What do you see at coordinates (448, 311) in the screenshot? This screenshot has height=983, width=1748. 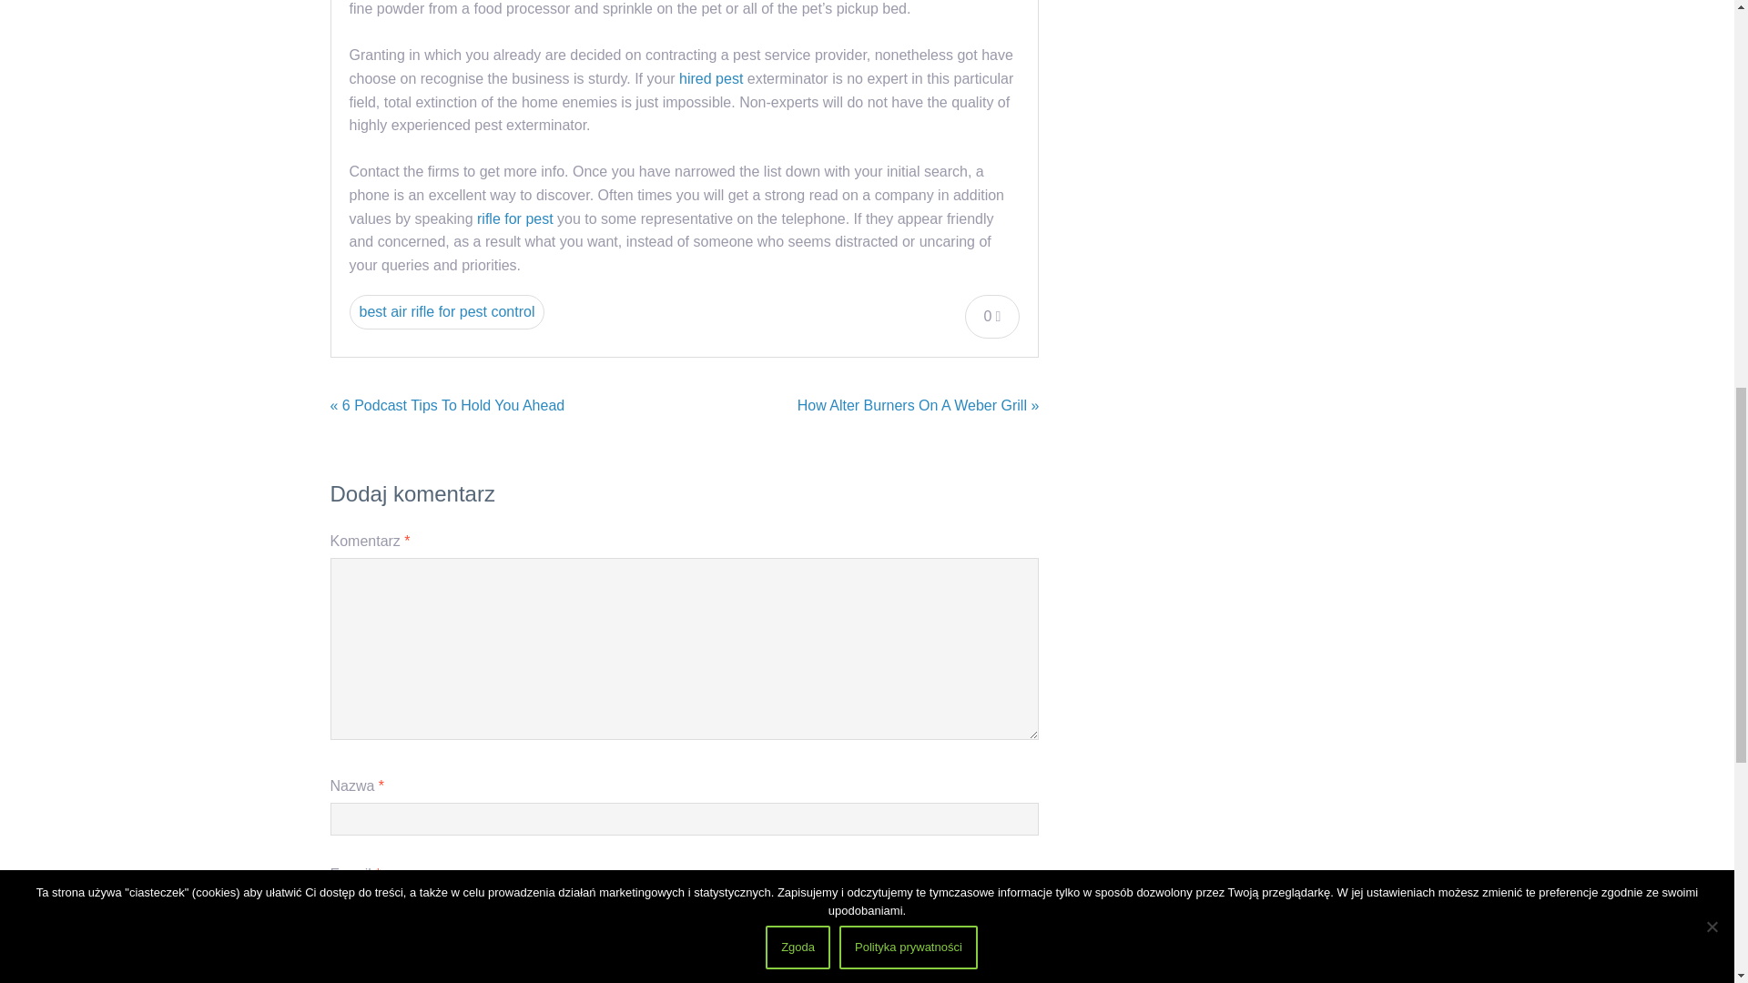 I see `best air rifle for pest control` at bounding box center [448, 311].